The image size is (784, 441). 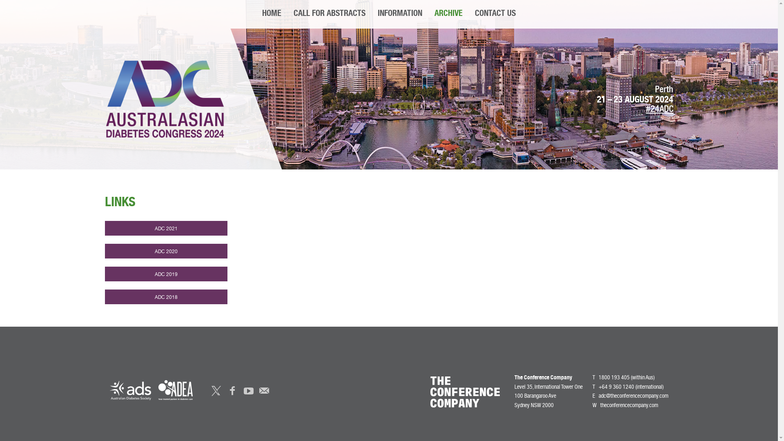 I want to click on ADC 2018, so click(x=166, y=297).